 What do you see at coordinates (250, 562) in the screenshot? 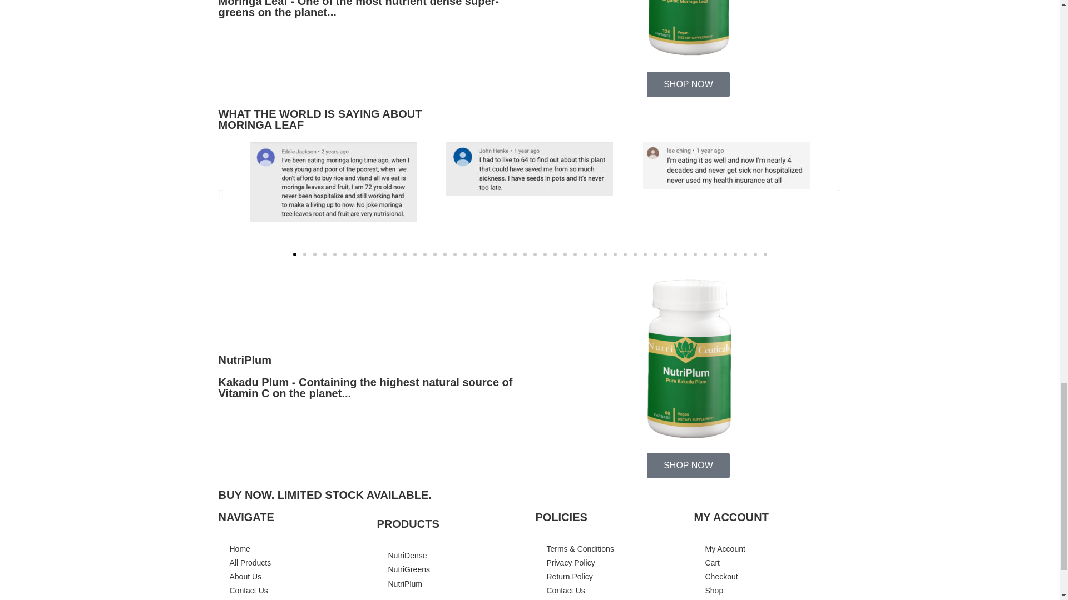
I see `All Products` at bounding box center [250, 562].